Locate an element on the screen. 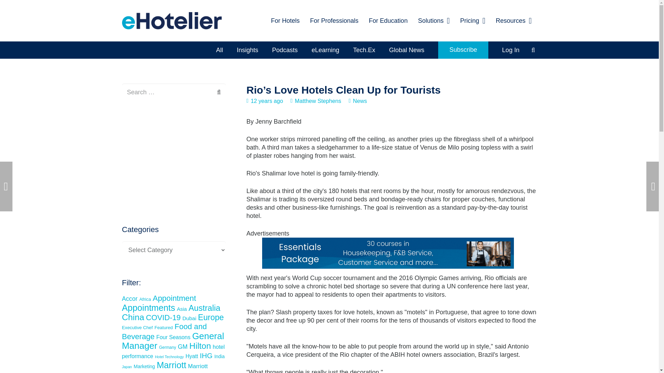 This screenshot has width=664, height=373. Subscribe is located at coordinates (463, 50).